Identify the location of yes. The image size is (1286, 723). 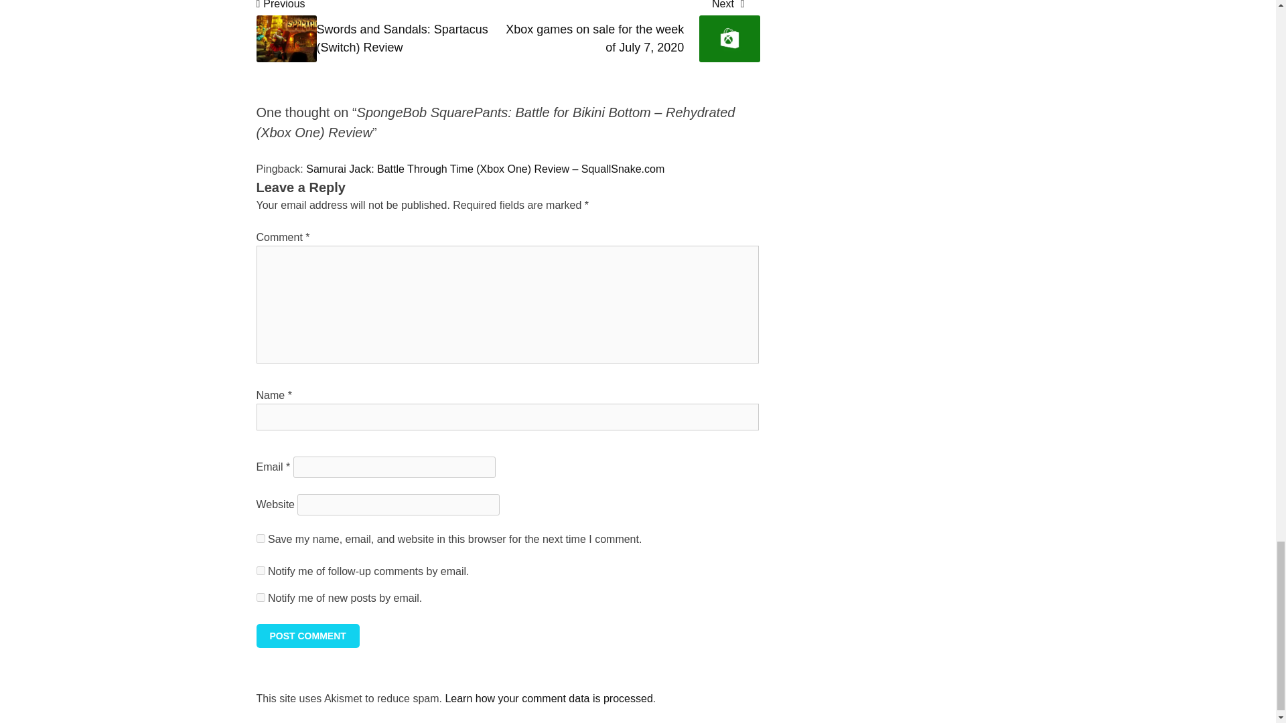
(260, 538).